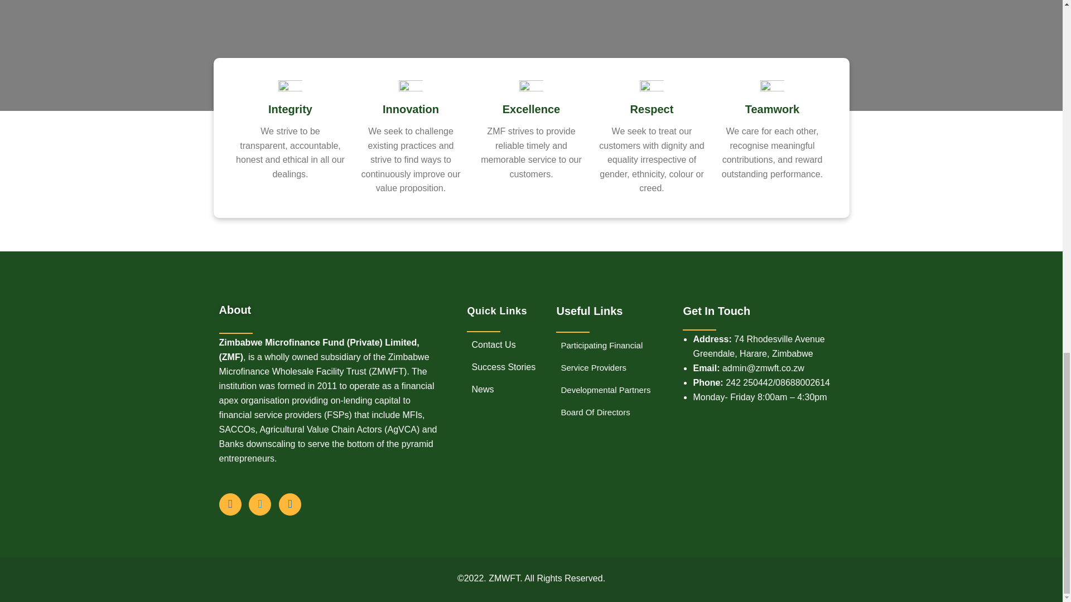 Image resolution: width=1071 pixels, height=602 pixels. What do you see at coordinates (602, 390) in the screenshot?
I see `Developmental Partners` at bounding box center [602, 390].